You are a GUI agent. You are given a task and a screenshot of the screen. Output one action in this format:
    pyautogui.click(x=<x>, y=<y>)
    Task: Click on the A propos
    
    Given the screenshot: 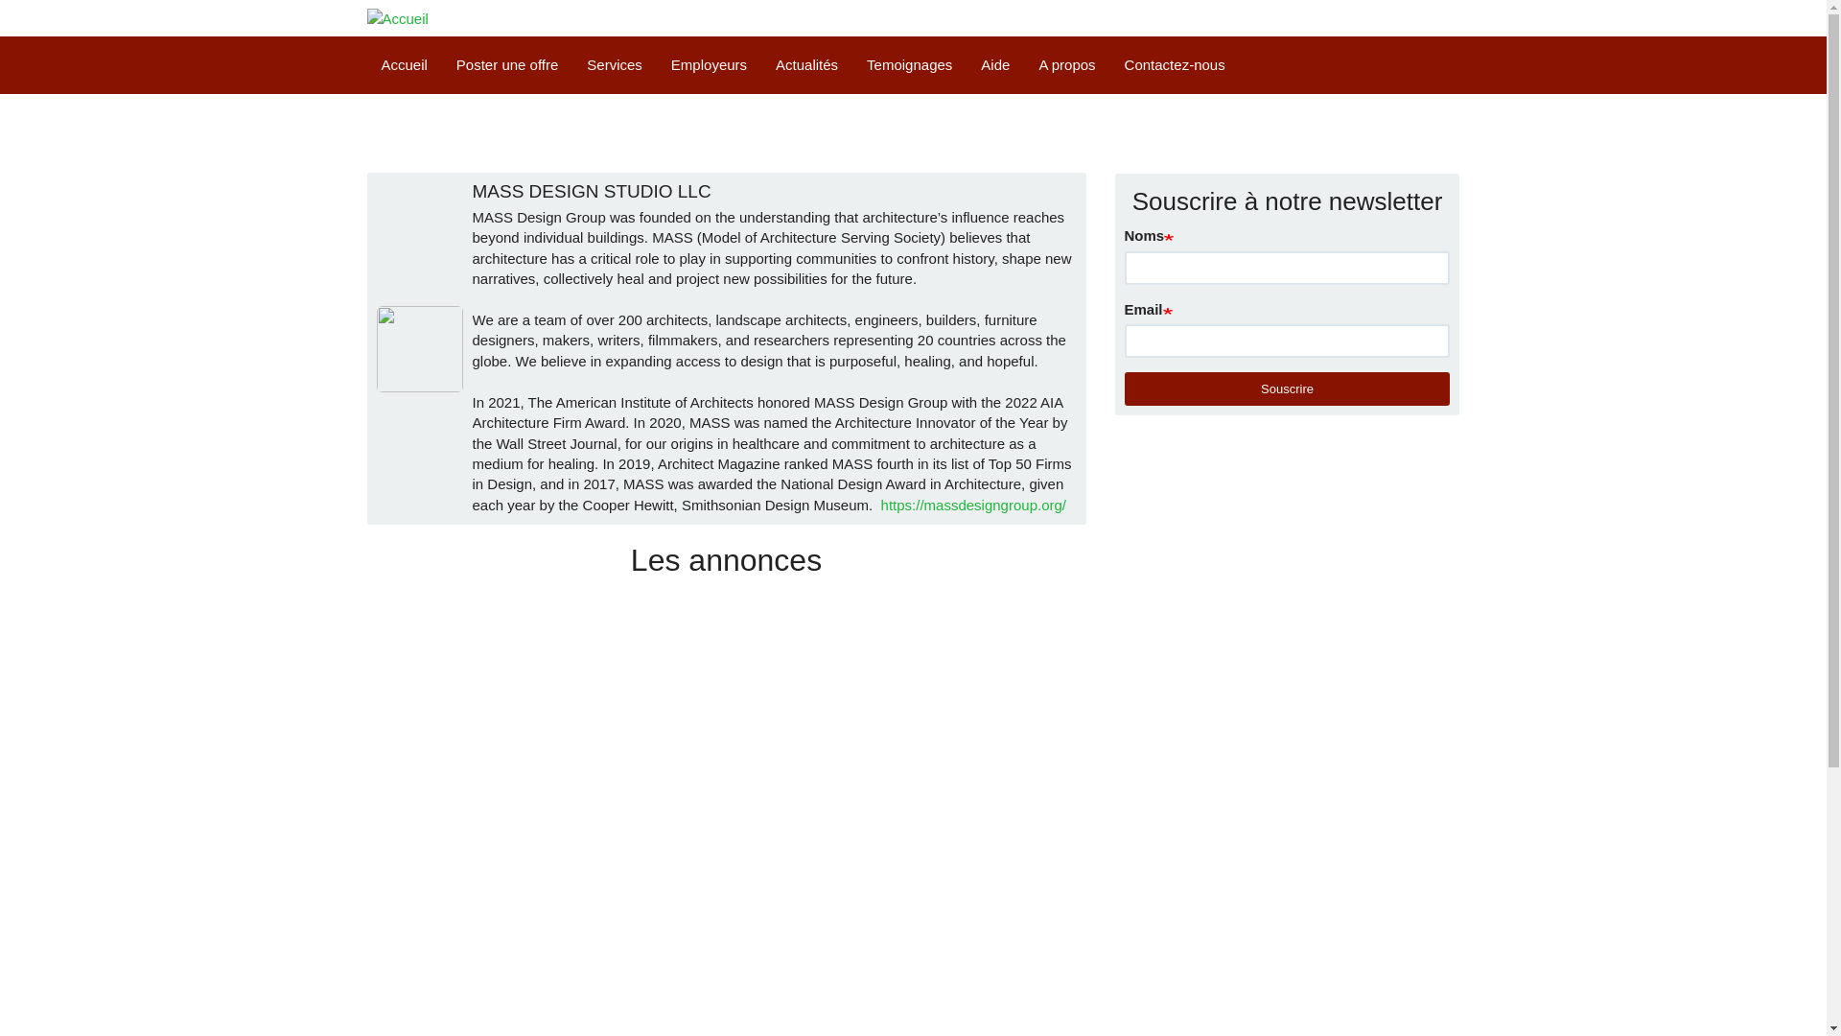 What is the action you would take?
    pyautogui.click(x=1066, y=65)
    